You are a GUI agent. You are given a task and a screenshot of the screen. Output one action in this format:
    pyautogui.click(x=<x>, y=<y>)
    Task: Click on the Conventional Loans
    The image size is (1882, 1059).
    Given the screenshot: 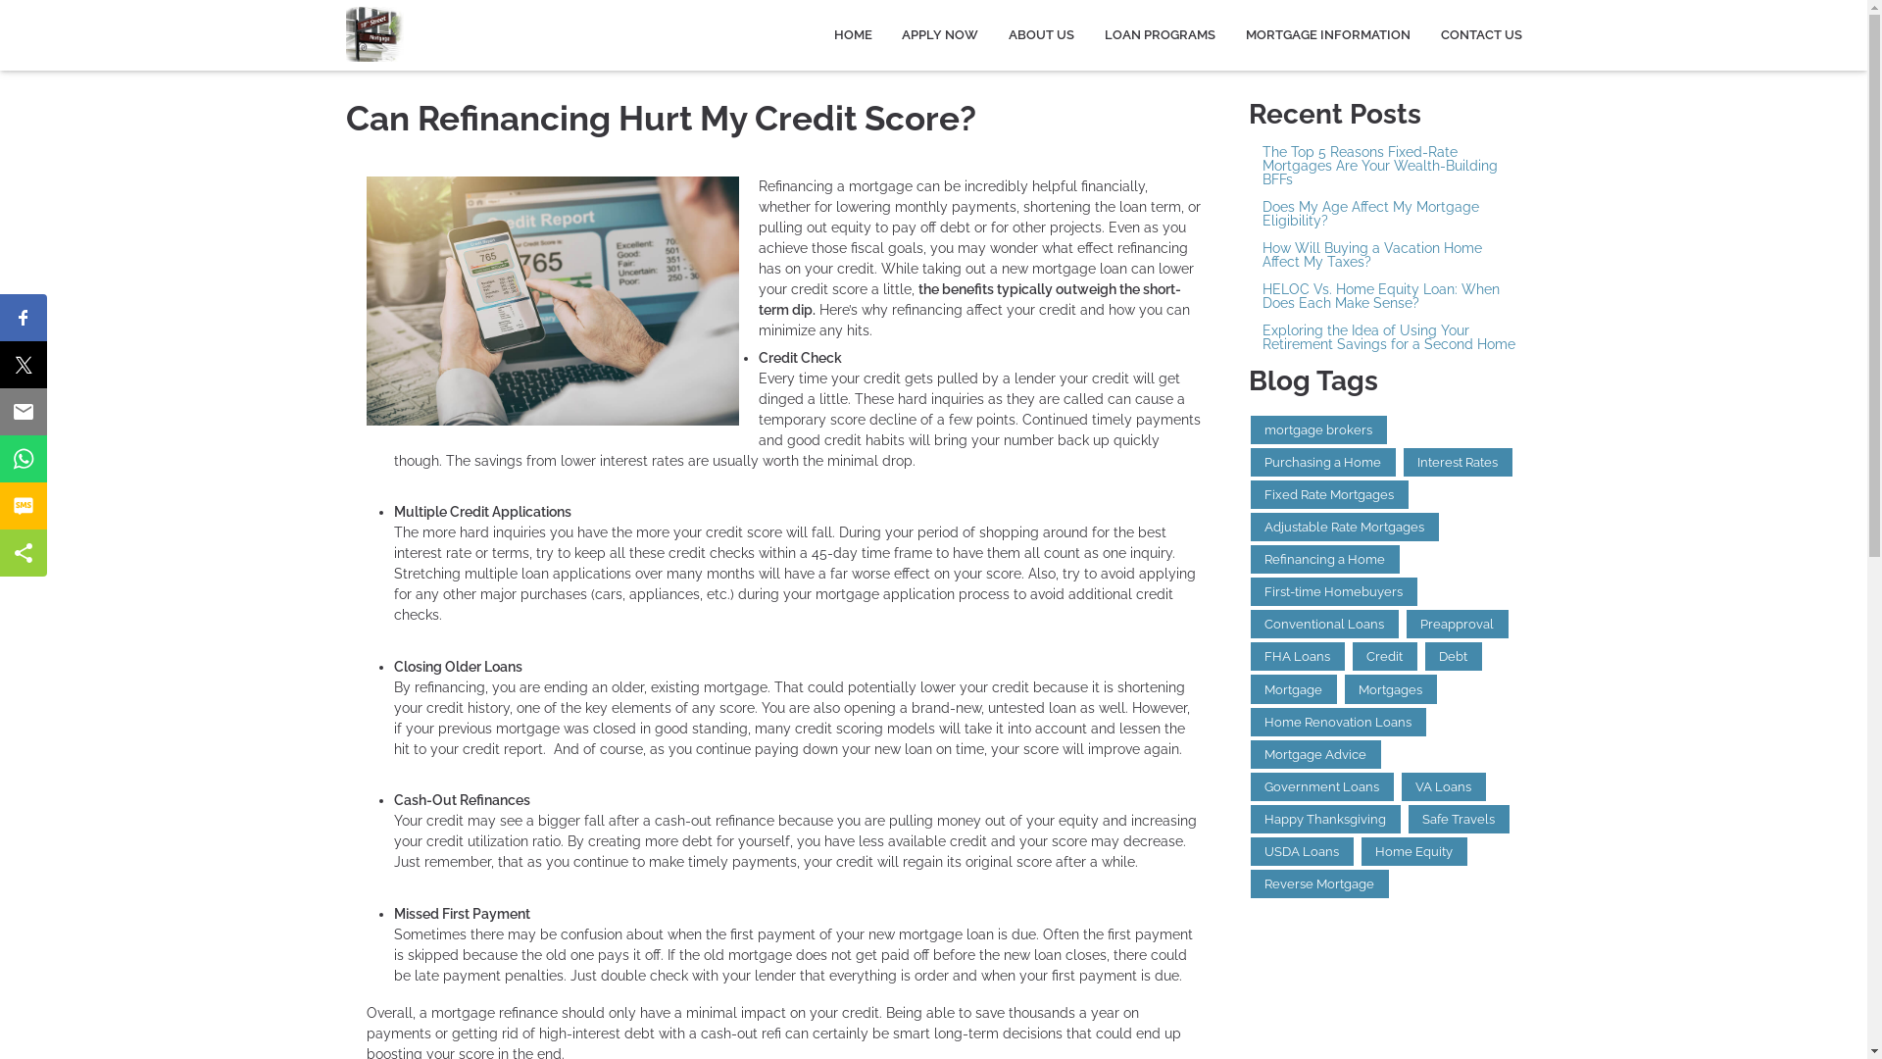 What is the action you would take?
    pyautogui.click(x=1325, y=624)
    